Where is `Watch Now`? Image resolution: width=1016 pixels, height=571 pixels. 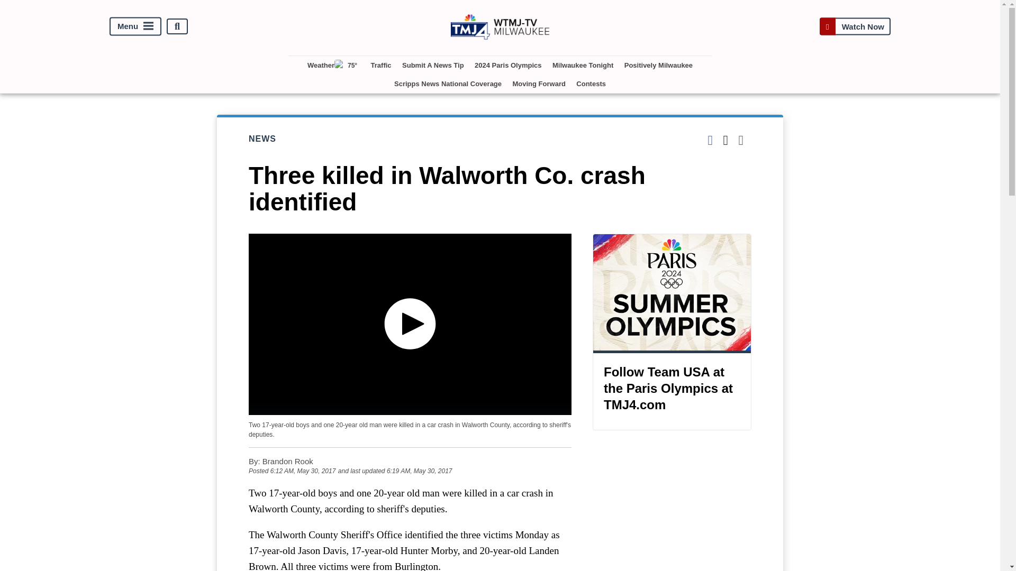
Watch Now is located at coordinates (855, 26).